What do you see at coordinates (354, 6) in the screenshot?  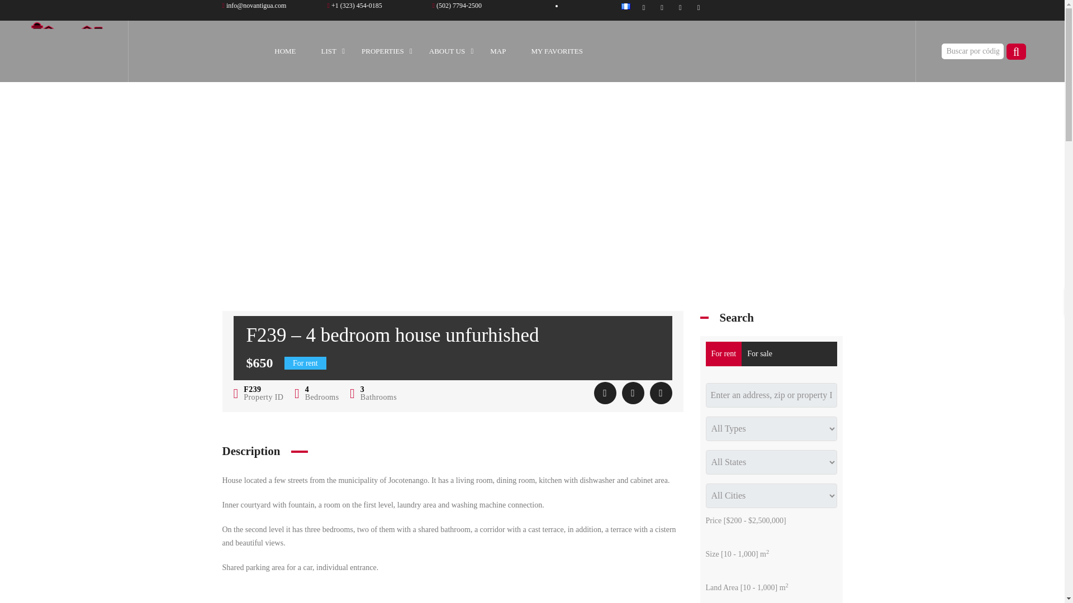 I see `Submit Property` at bounding box center [354, 6].